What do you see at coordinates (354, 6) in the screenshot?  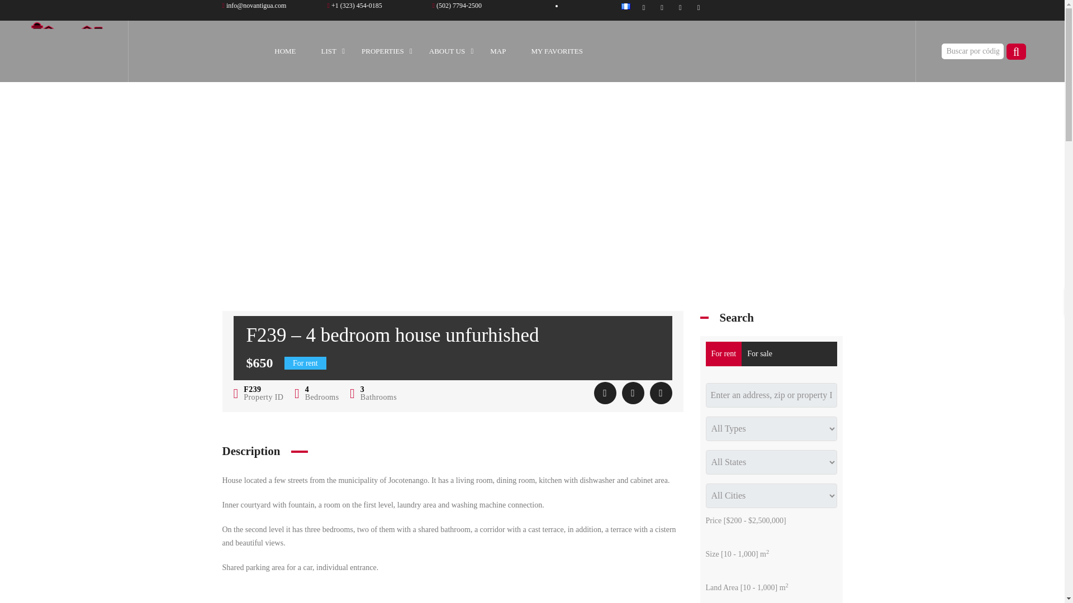 I see `Submit Property` at bounding box center [354, 6].